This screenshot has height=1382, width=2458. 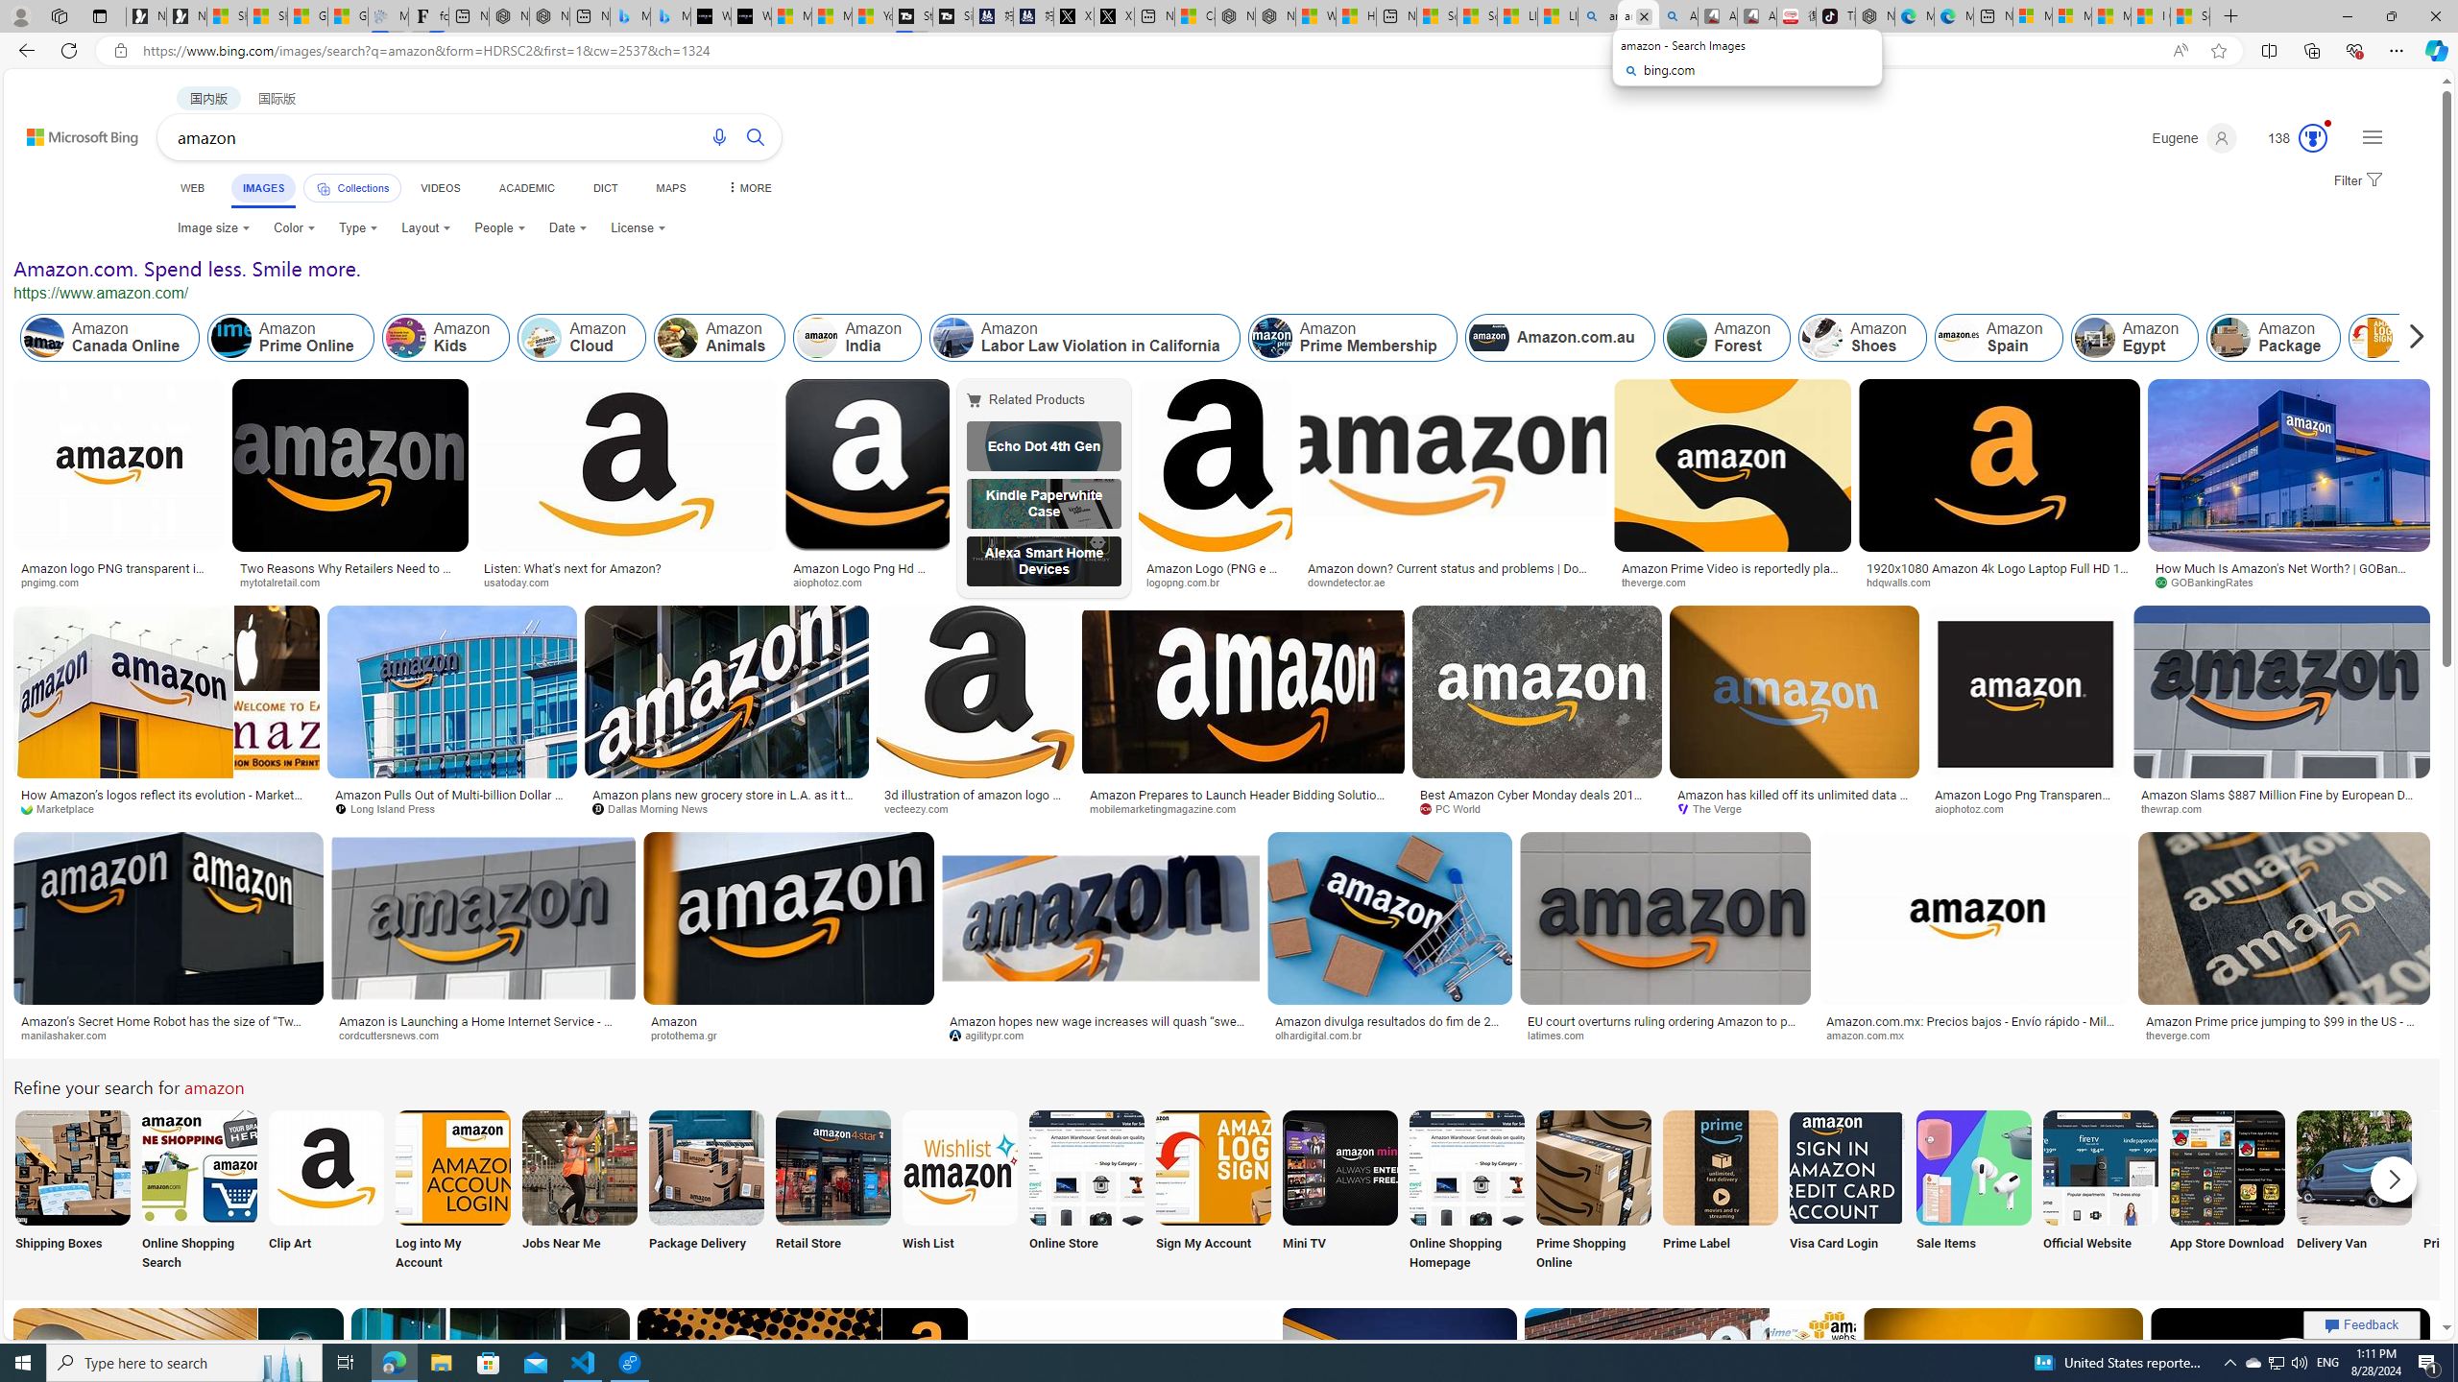 What do you see at coordinates (959, 1192) in the screenshot?
I see `Amazon Wish List Wish List` at bounding box center [959, 1192].